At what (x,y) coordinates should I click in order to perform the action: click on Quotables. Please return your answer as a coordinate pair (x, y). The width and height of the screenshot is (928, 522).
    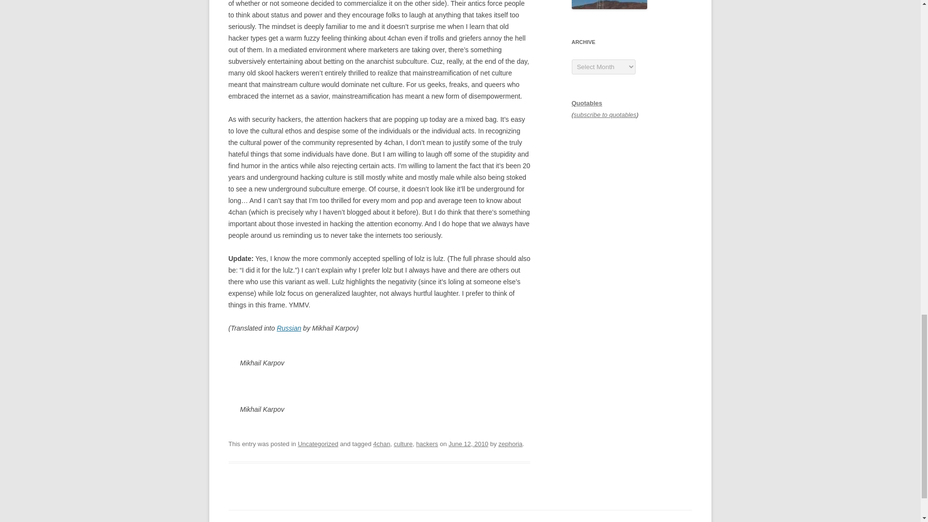
    Looking at the image, I should click on (587, 103).